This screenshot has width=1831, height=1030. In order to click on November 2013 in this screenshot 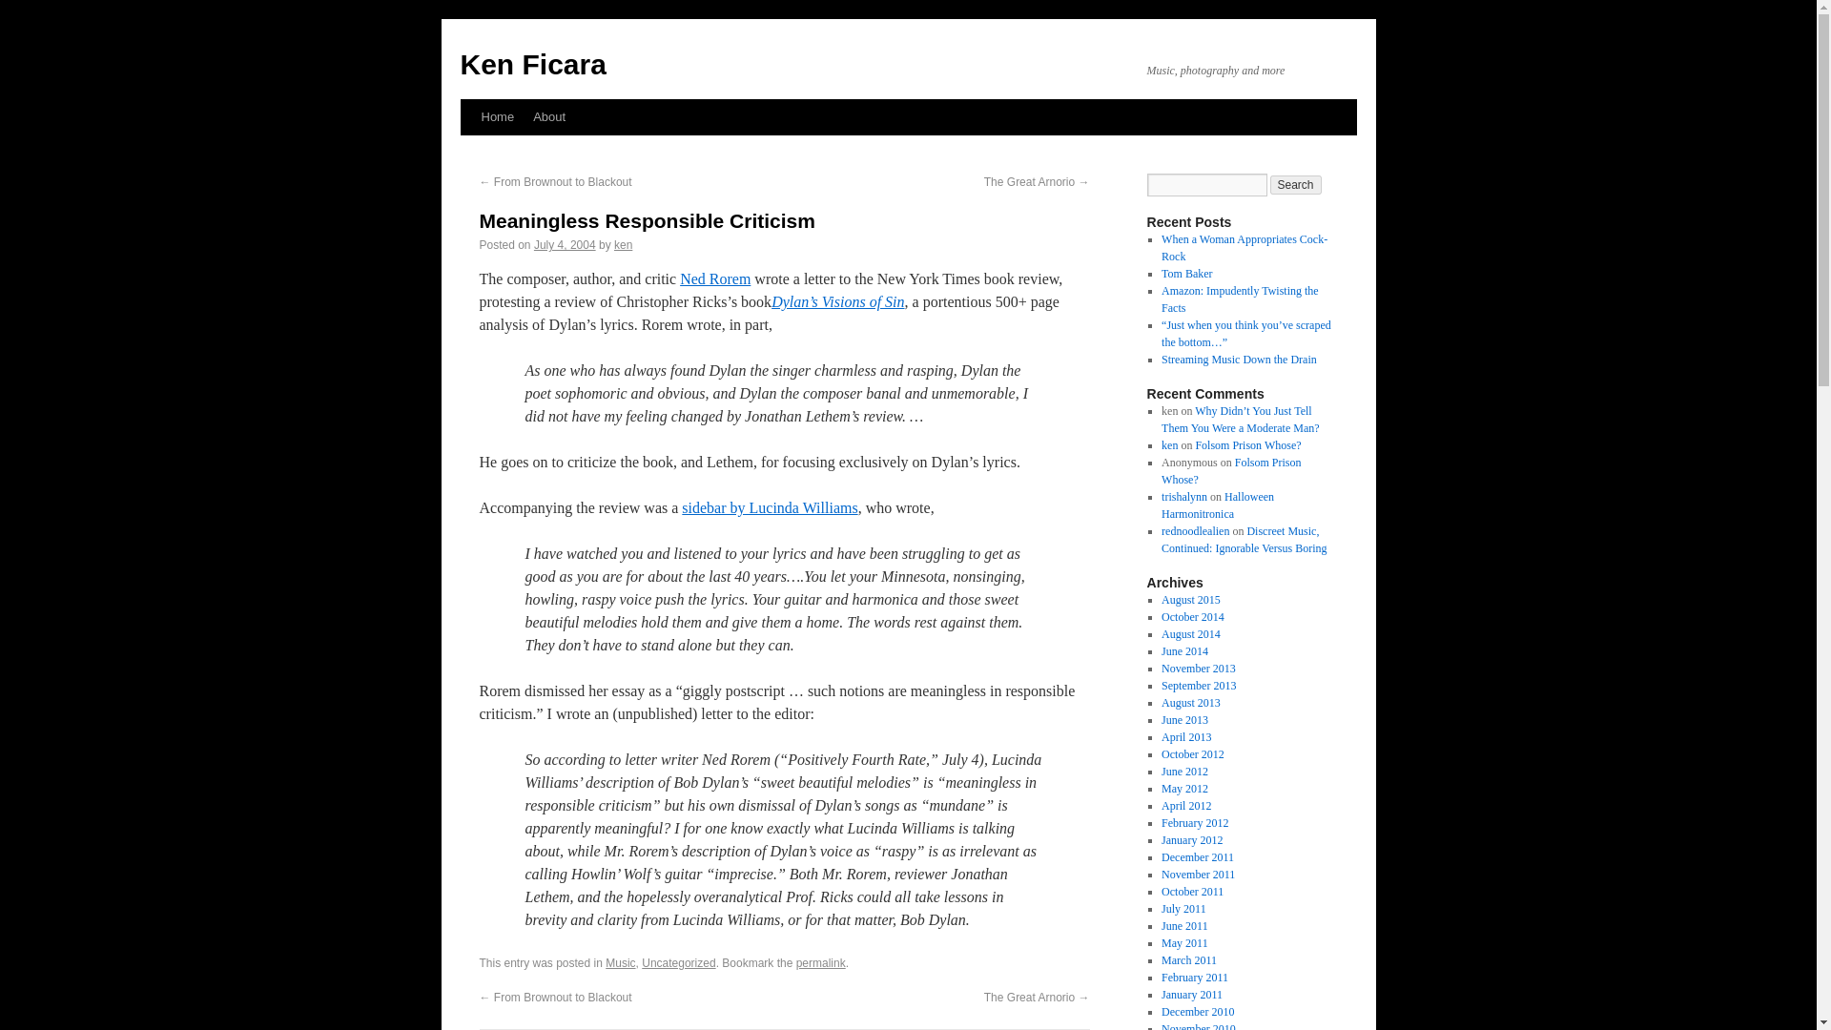, I will do `click(1198, 669)`.